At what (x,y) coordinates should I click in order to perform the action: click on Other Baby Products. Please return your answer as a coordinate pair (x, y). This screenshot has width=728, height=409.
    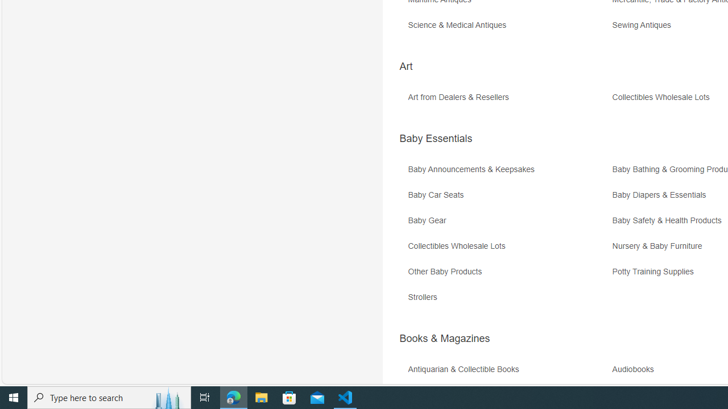
    Looking at the image, I should click on (447, 272).